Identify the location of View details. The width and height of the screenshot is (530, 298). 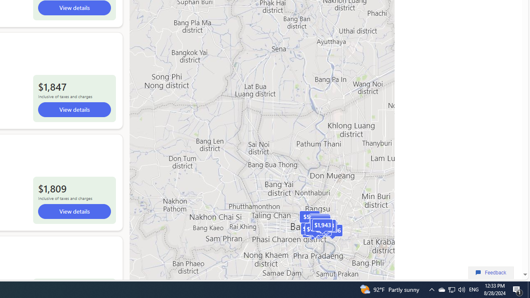
(74, 211).